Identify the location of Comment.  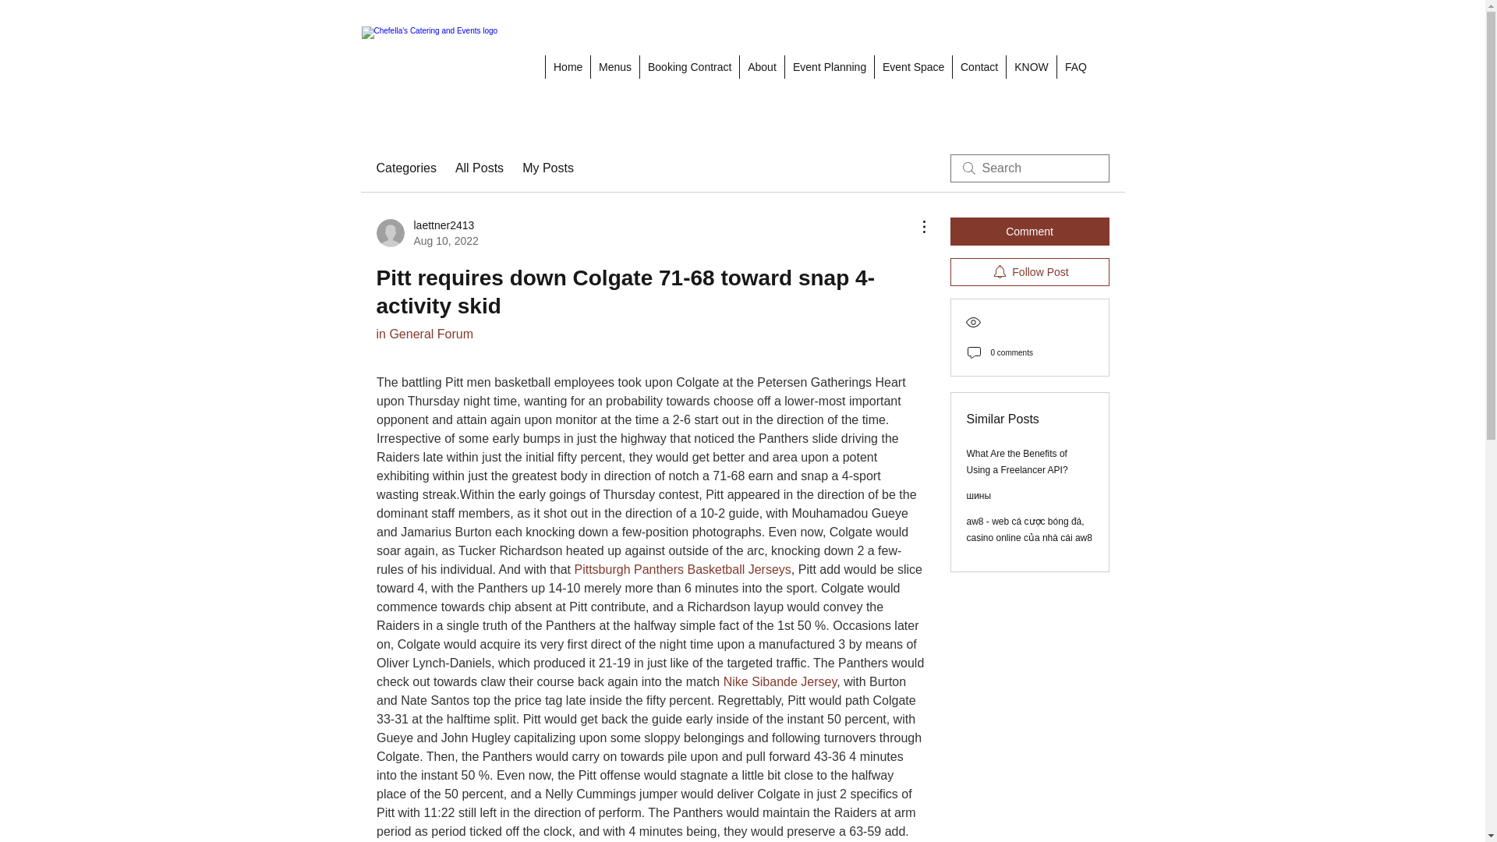
(1029, 231).